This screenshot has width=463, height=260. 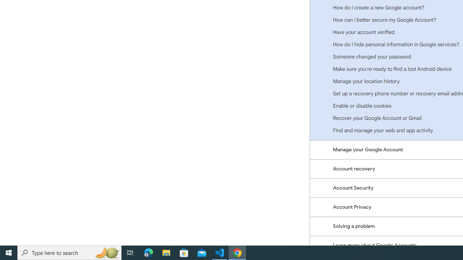 I want to click on File Explorer, so click(x=166, y=253).